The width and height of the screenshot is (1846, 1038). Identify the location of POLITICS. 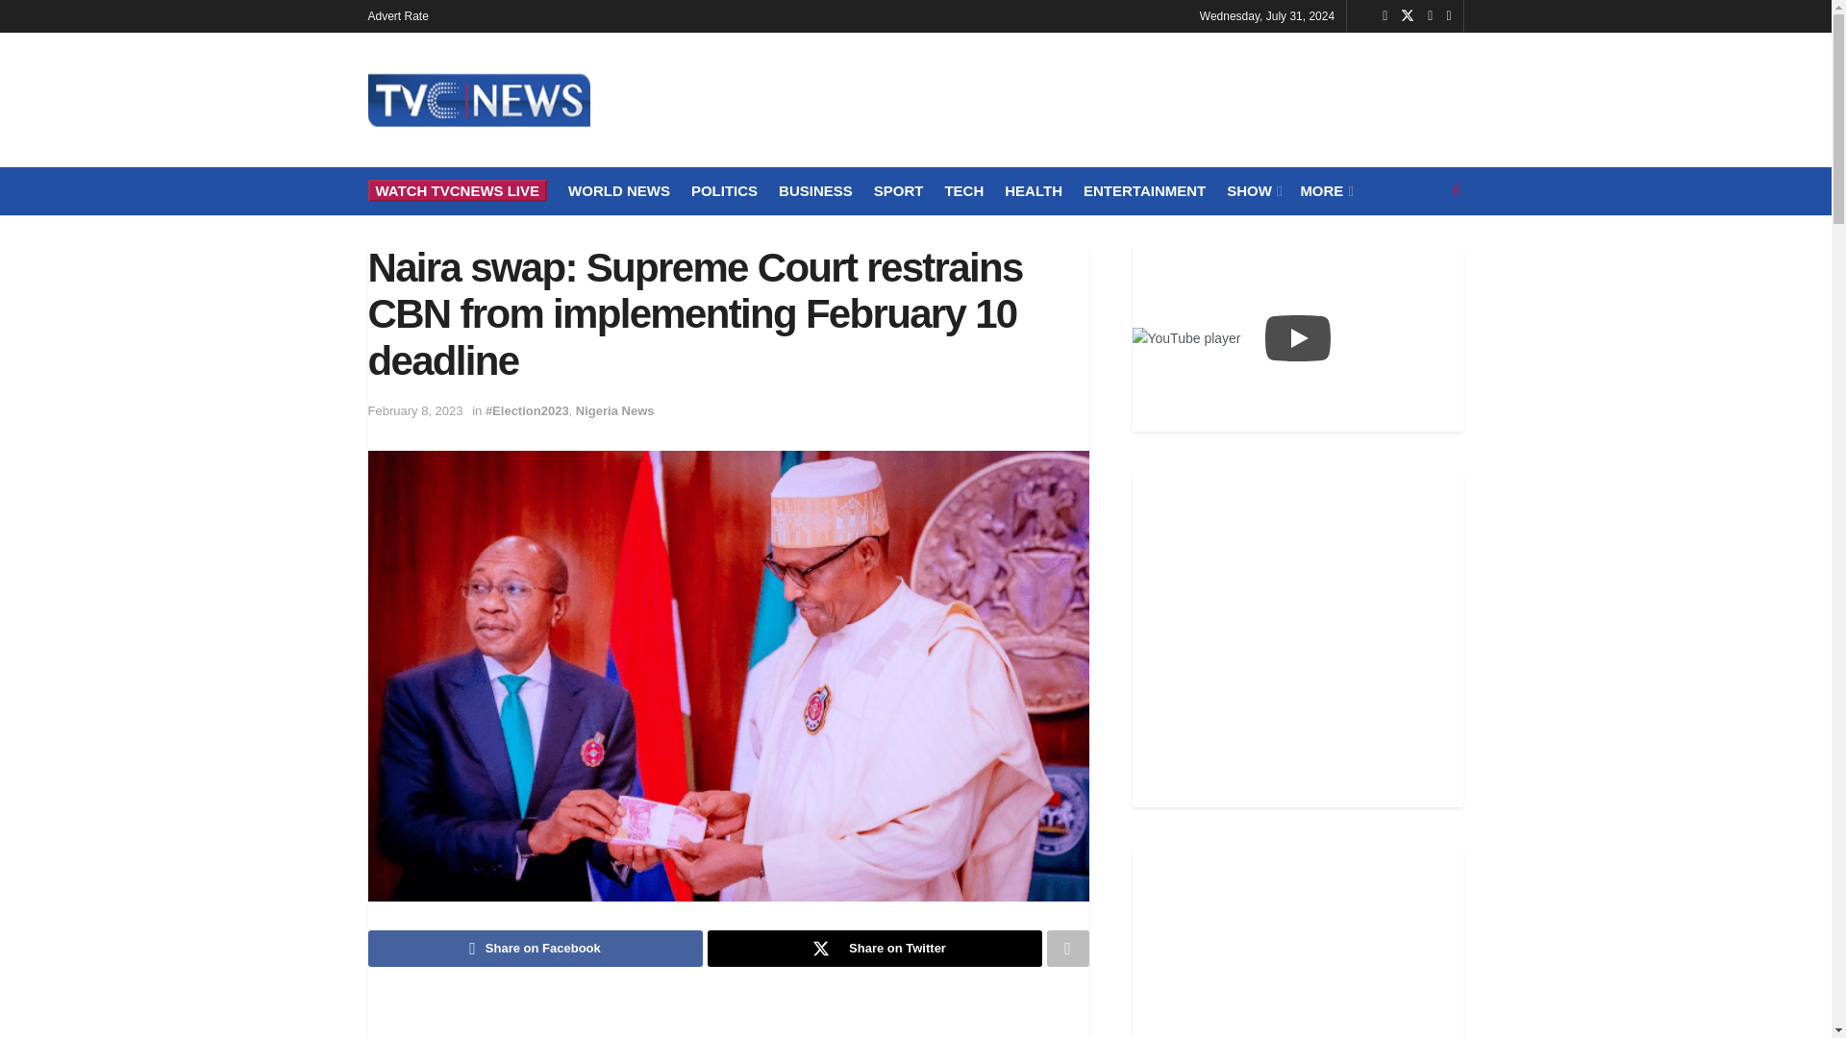
(723, 190).